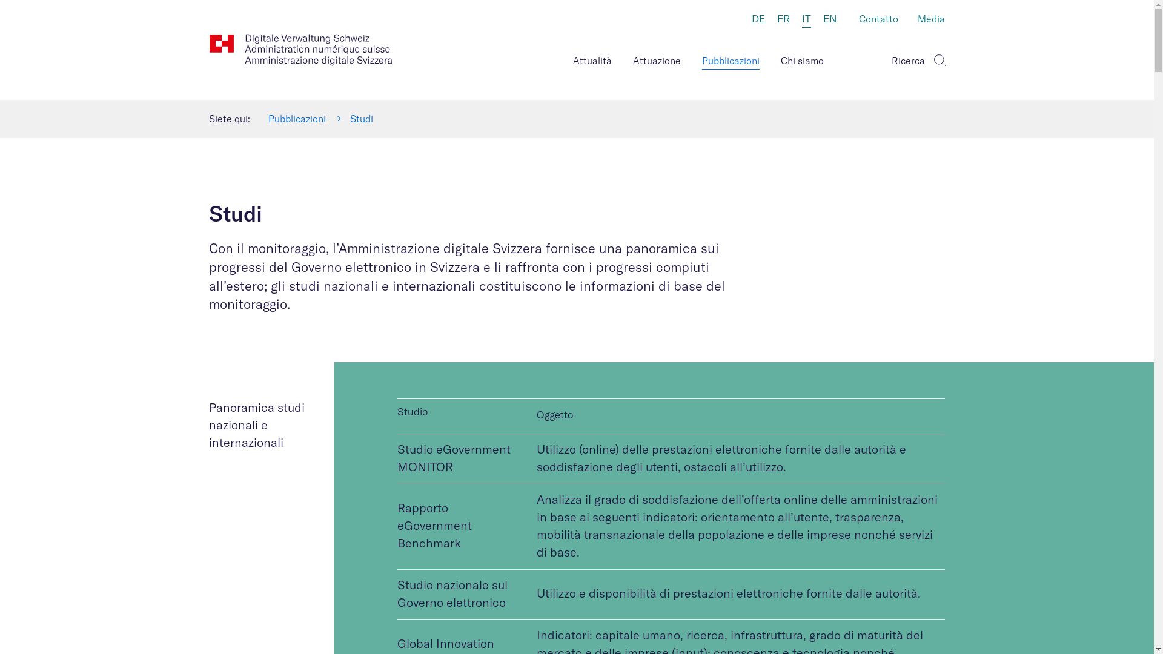 The image size is (1163, 654). I want to click on DE, so click(758, 19).